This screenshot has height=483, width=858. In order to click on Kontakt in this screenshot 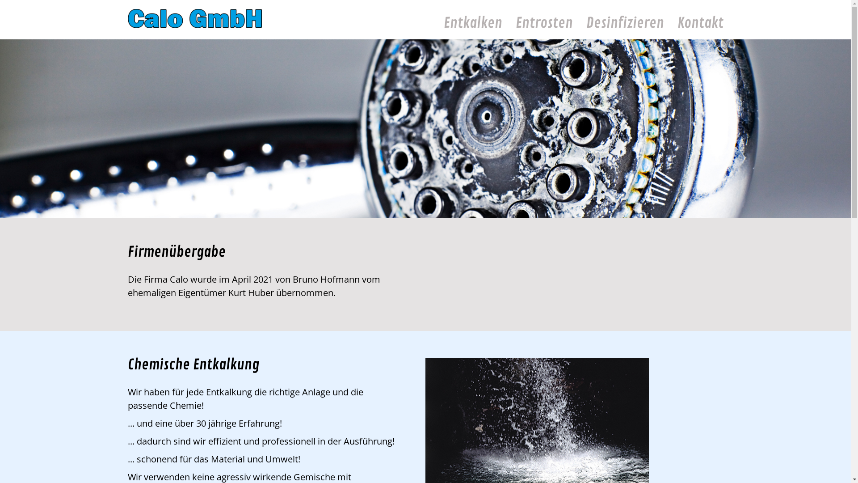, I will do `click(701, 23)`.